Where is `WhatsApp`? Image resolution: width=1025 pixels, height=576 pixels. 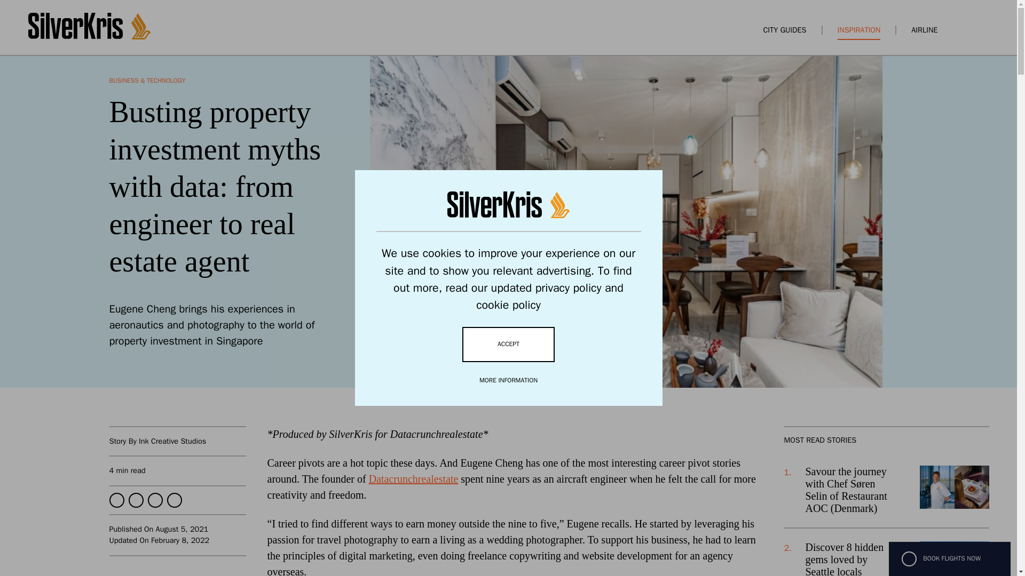 WhatsApp is located at coordinates (155, 500).